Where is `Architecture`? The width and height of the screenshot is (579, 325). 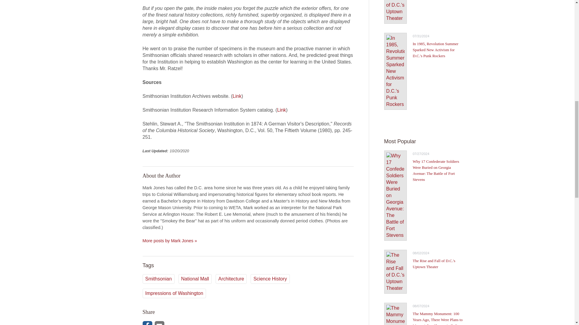 Architecture is located at coordinates (231, 279).